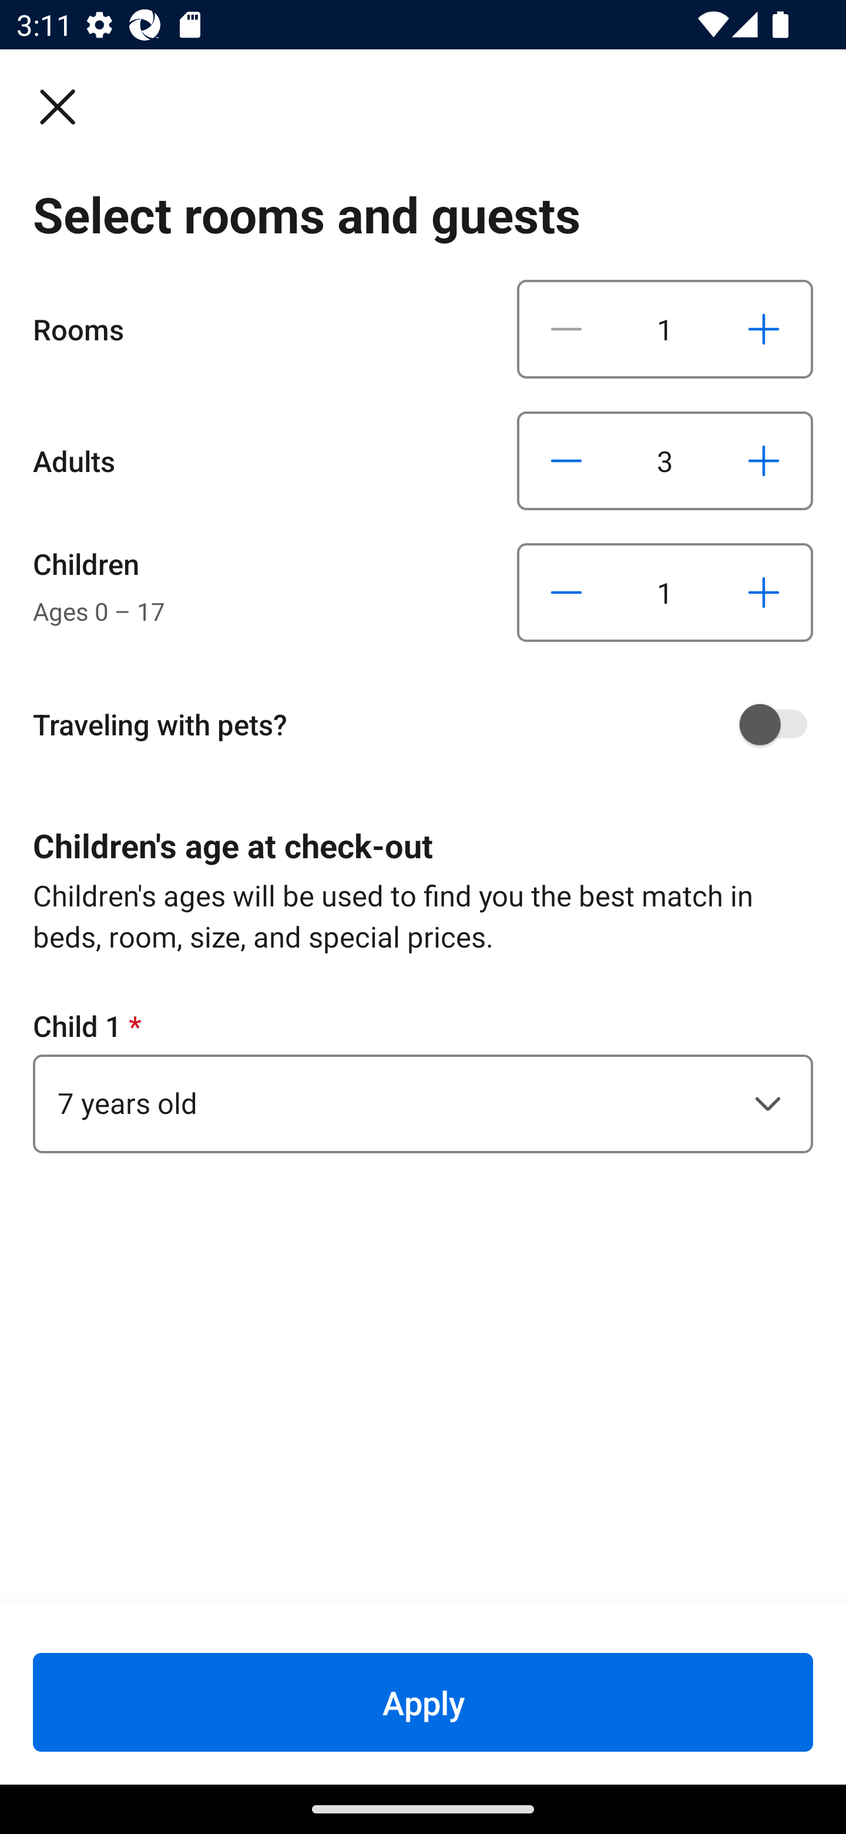 Image resolution: width=846 pixels, height=1834 pixels. What do you see at coordinates (763, 593) in the screenshot?
I see `Increase` at bounding box center [763, 593].